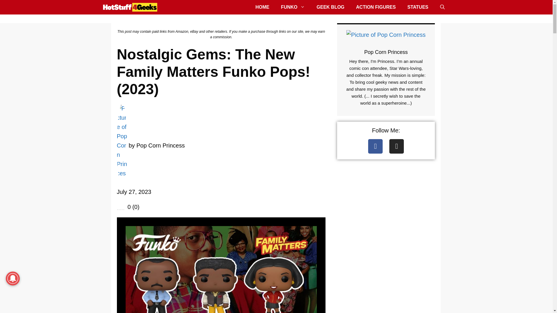 Image resolution: width=557 pixels, height=313 pixels. Describe the element at coordinates (418, 7) in the screenshot. I see `STATUES` at that location.